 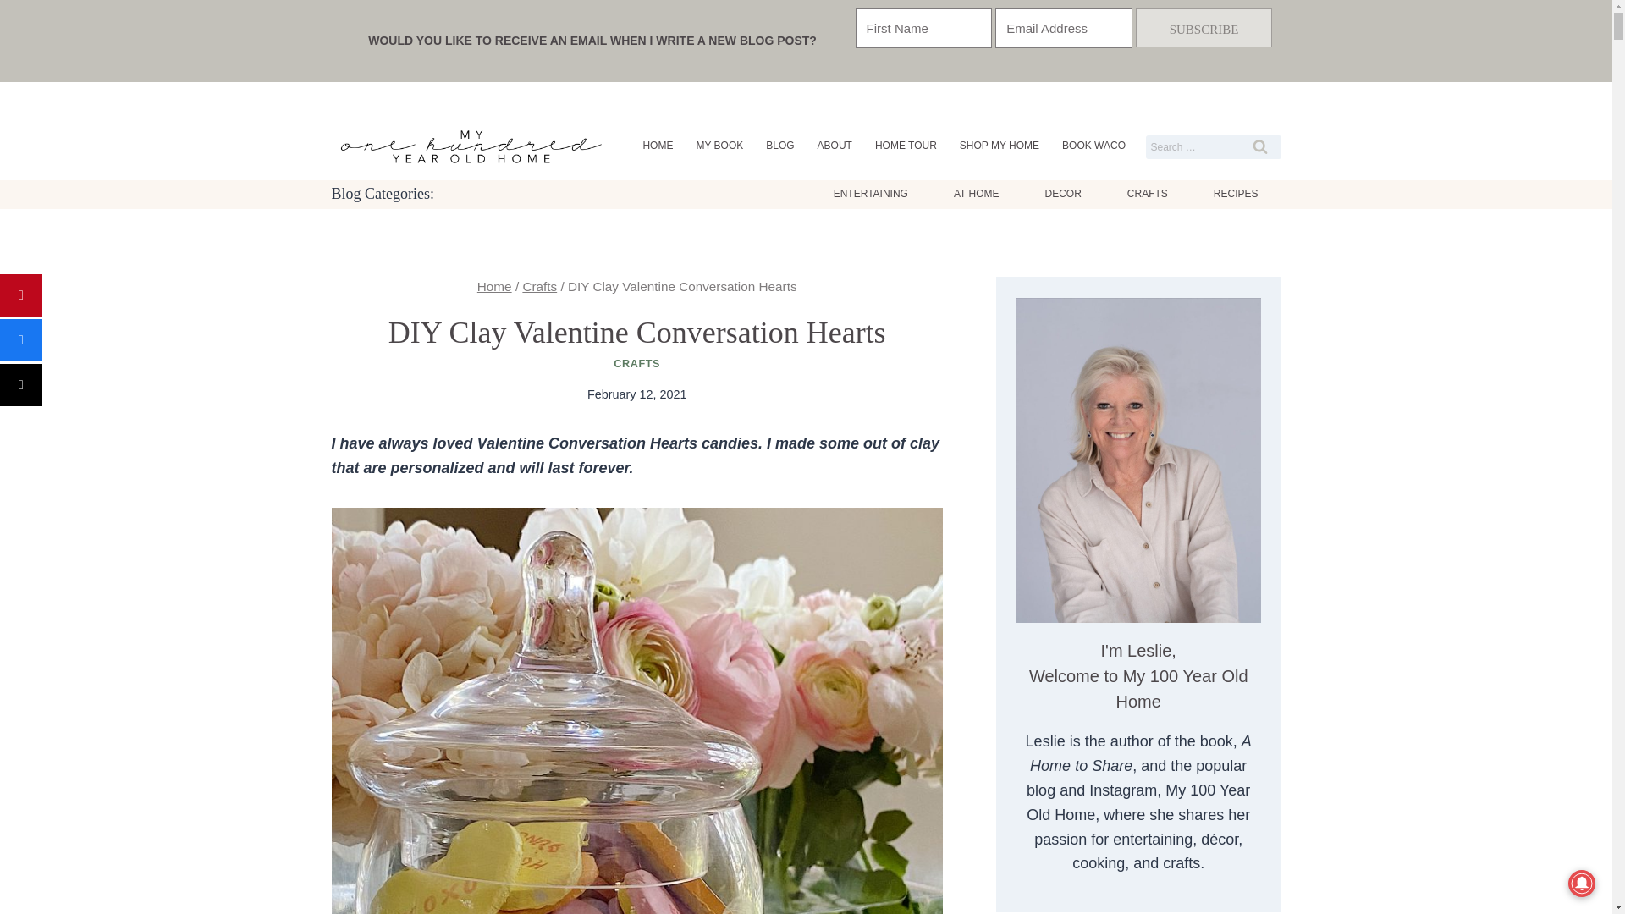 I want to click on HOME, so click(x=658, y=146).